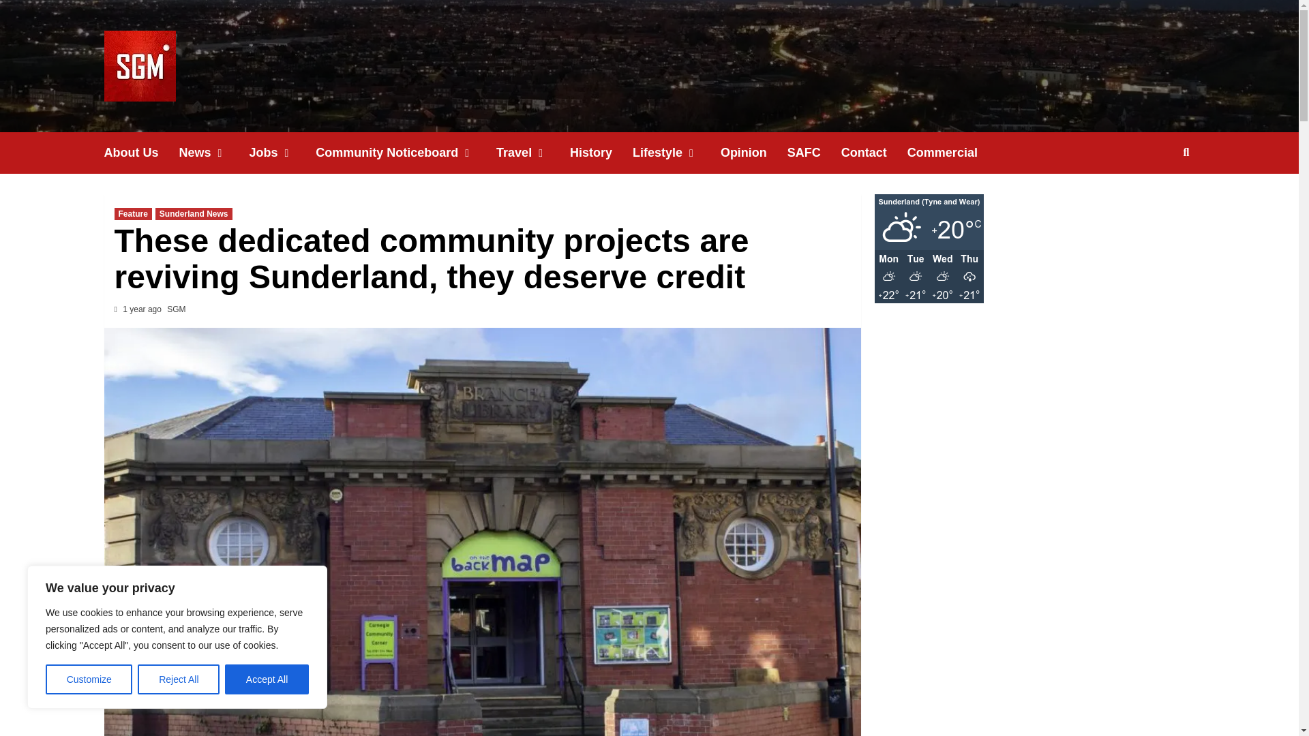  I want to click on Customize, so click(89, 679).